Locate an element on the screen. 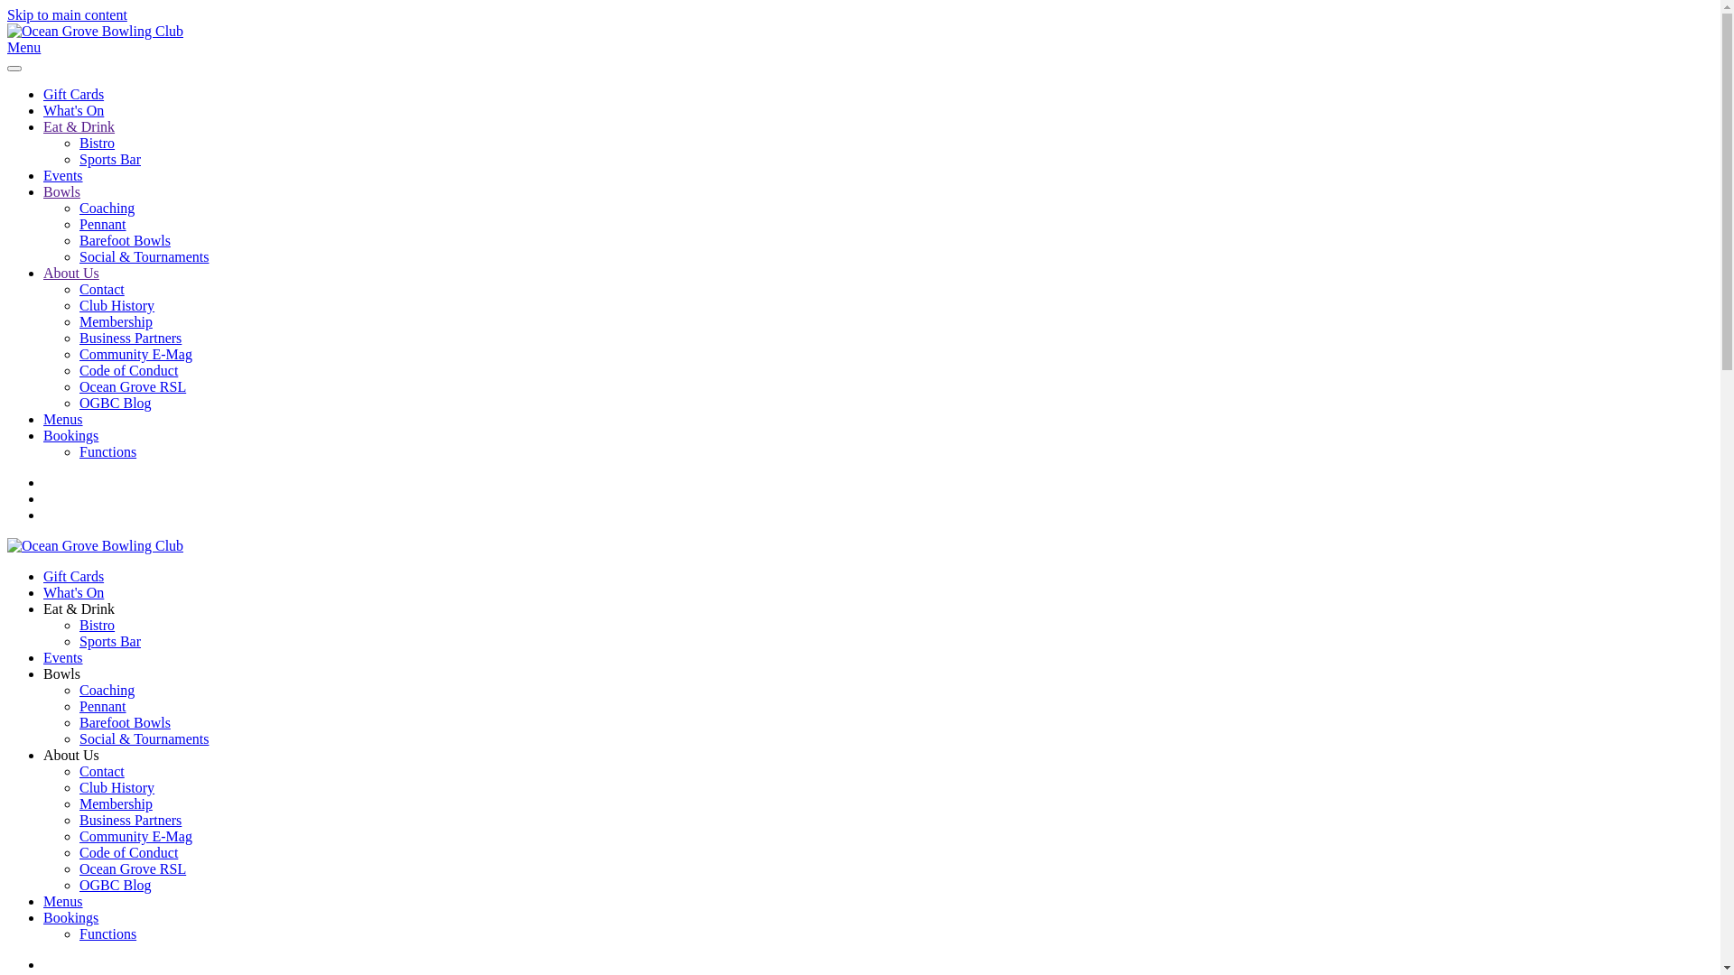 Image resolution: width=1734 pixels, height=975 pixels. Menus is located at coordinates (63, 419).